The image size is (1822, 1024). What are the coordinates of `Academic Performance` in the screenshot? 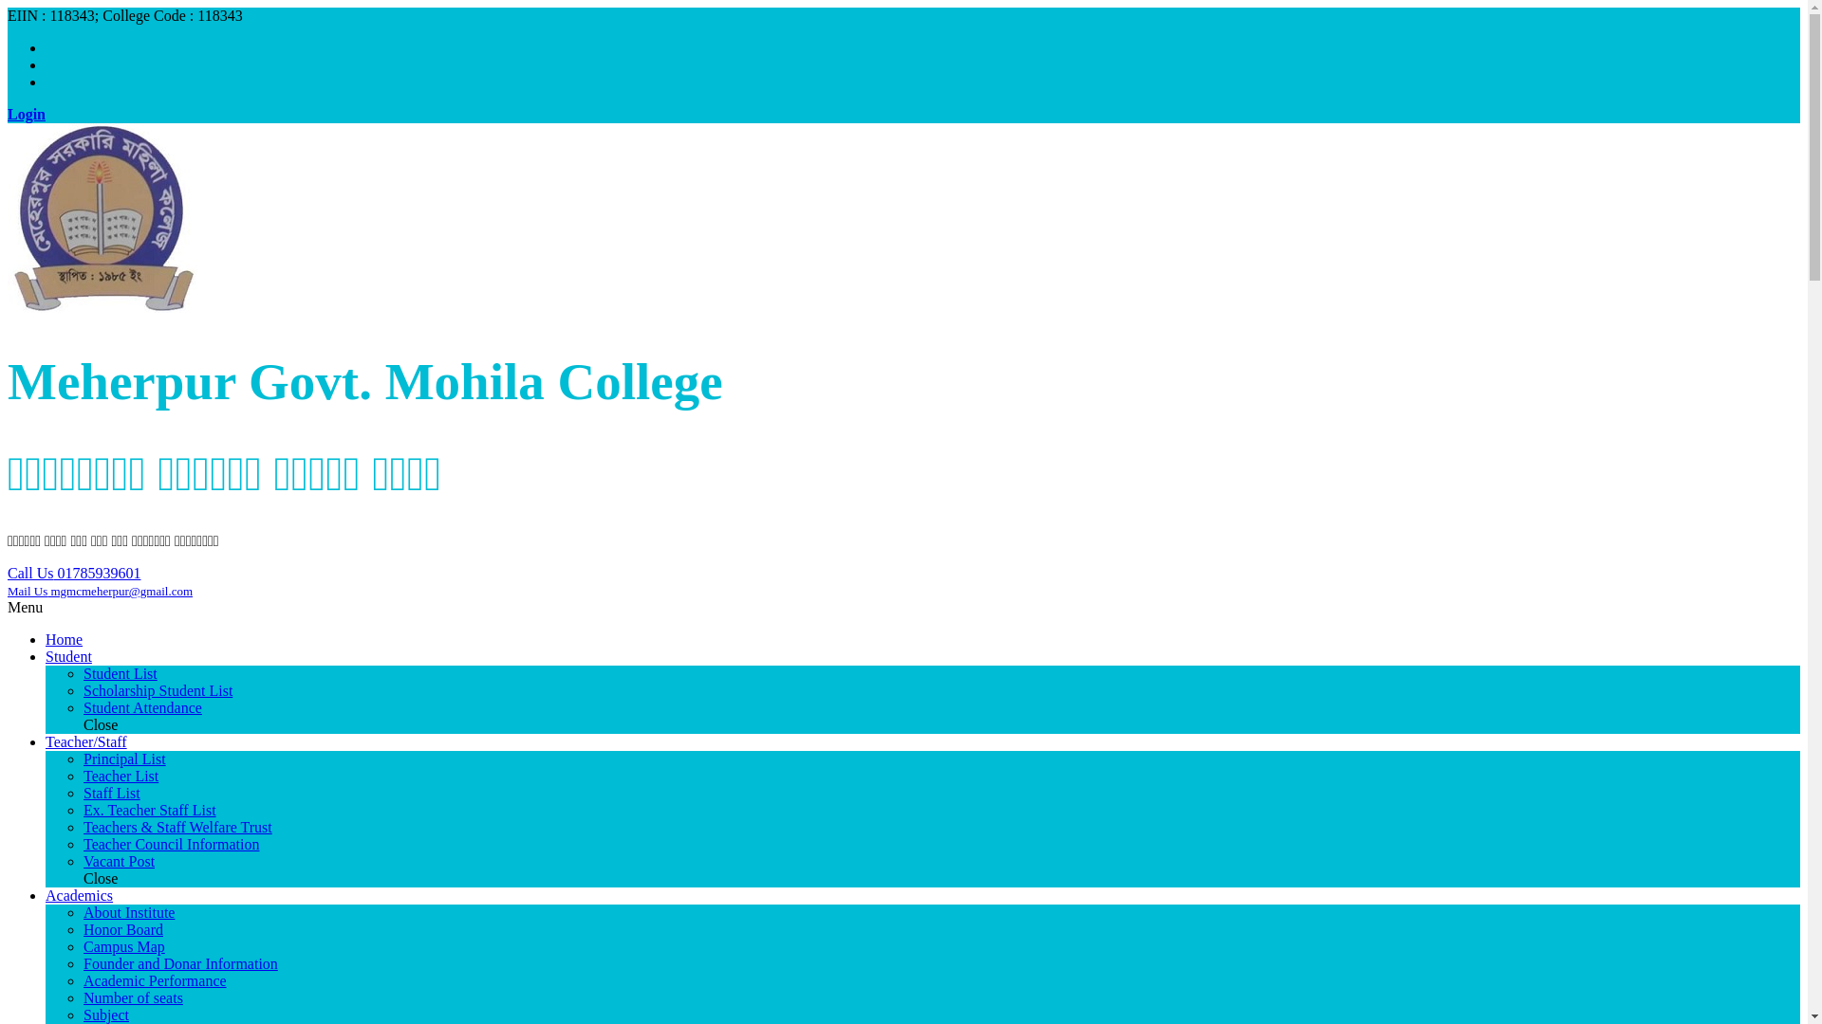 It's located at (156, 980).